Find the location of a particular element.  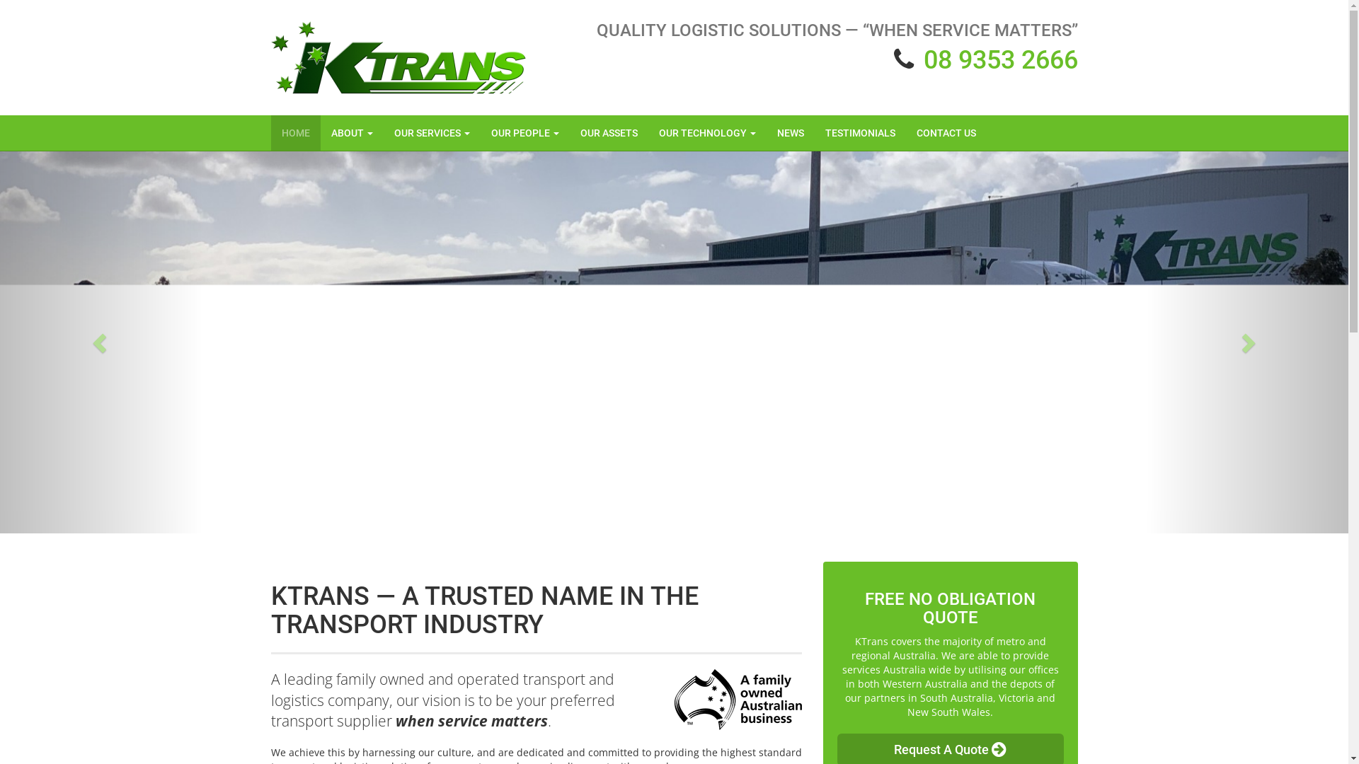

CONTACT US is located at coordinates (946, 133).